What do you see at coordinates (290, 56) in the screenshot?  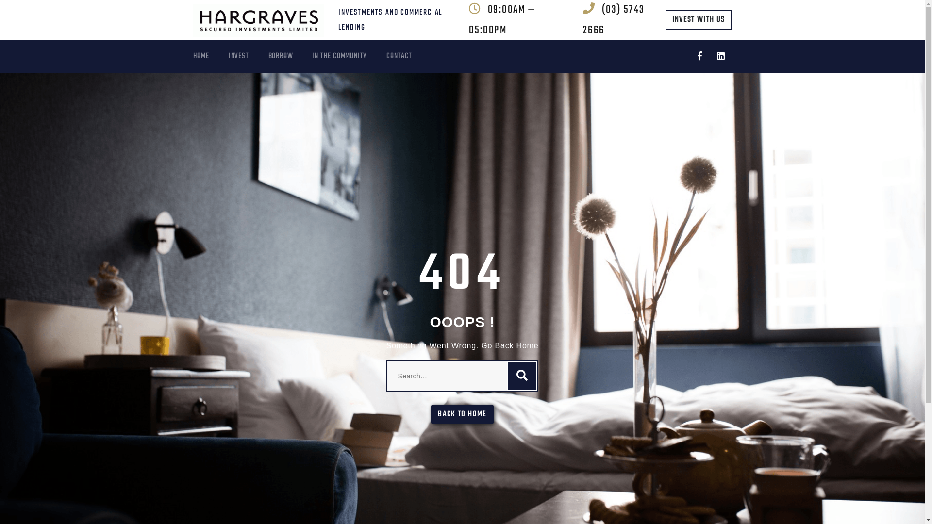 I see `BORROW` at bounding box center [290, 56].